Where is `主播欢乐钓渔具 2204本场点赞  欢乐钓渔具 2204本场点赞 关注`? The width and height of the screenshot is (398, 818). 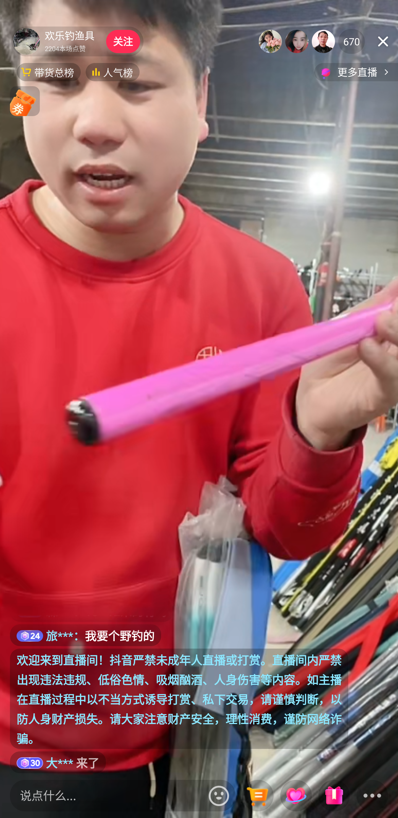 主播欢乐钓渔具 2204本场点赞  欢乐钓渔具 2204本场点赞 关注 is located at coordinates (77, 41).